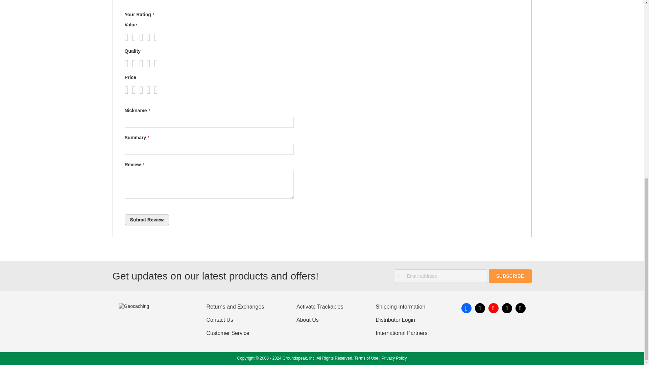 The height and width of the screenshot is (365, 649). I want to click on 5 stars, so click(143, 64).